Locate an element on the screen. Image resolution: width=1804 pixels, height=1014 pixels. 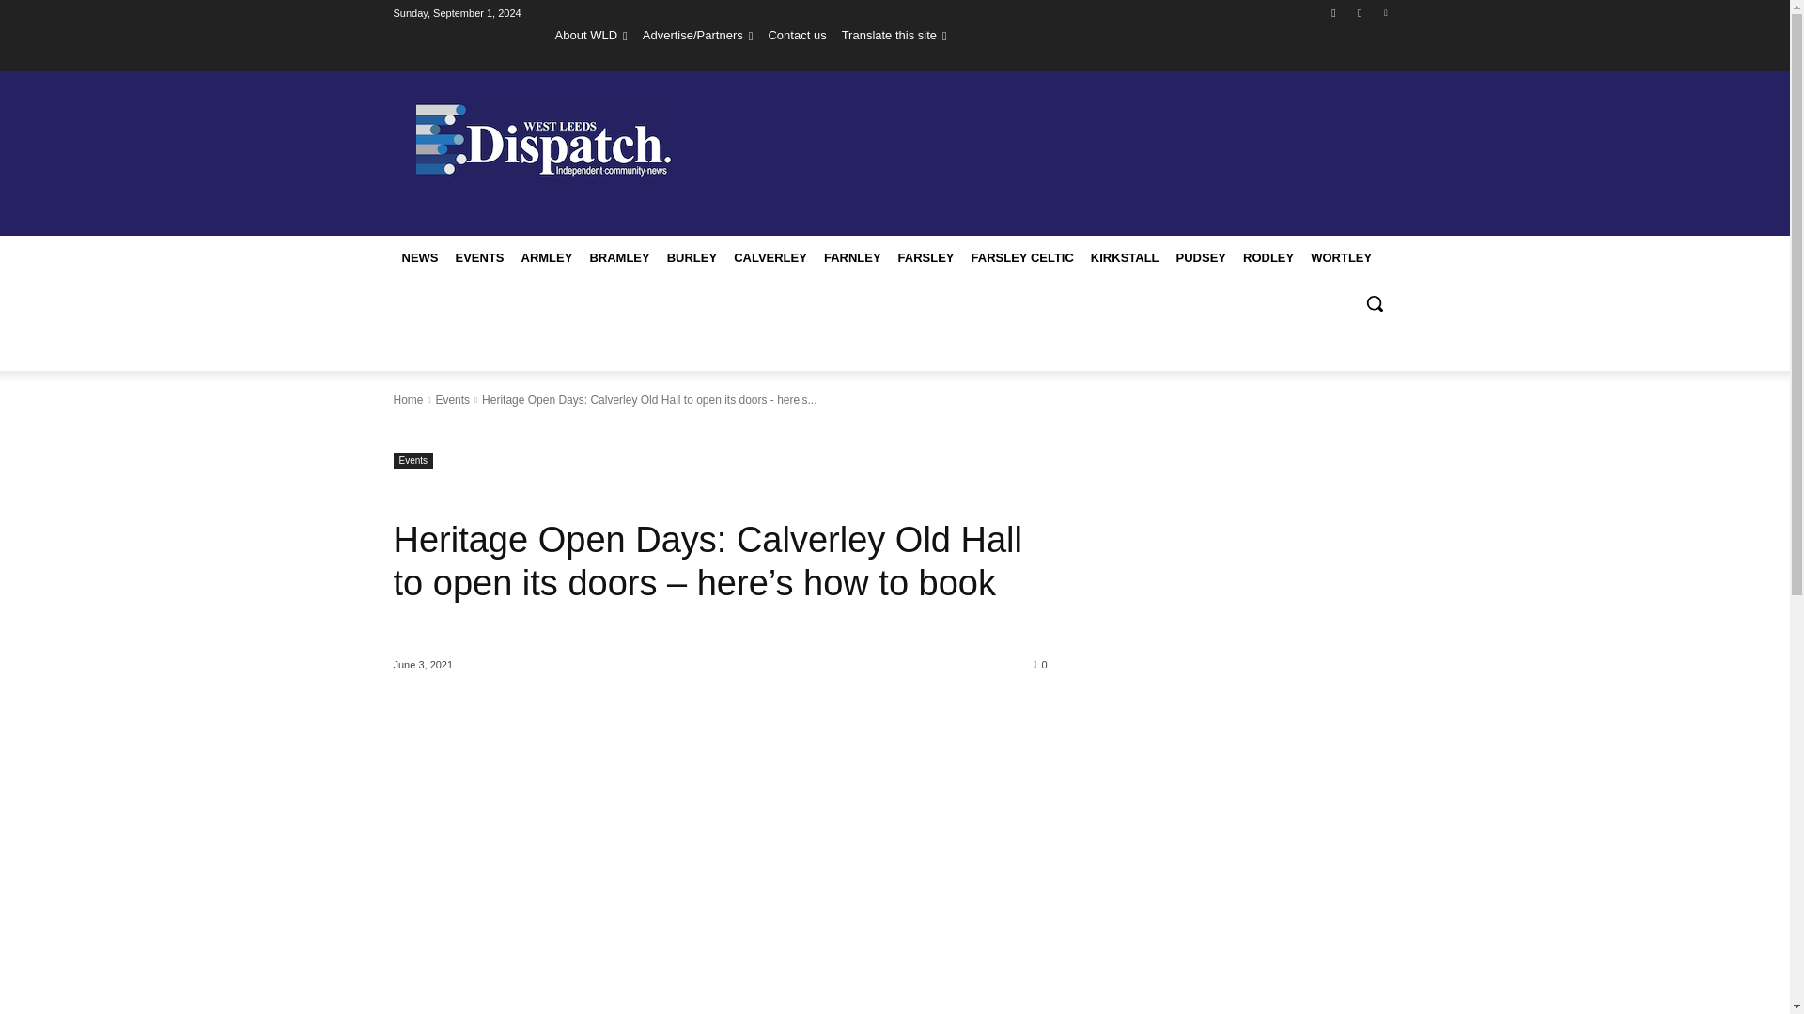
Contact us is located at coordinates (797, 35).